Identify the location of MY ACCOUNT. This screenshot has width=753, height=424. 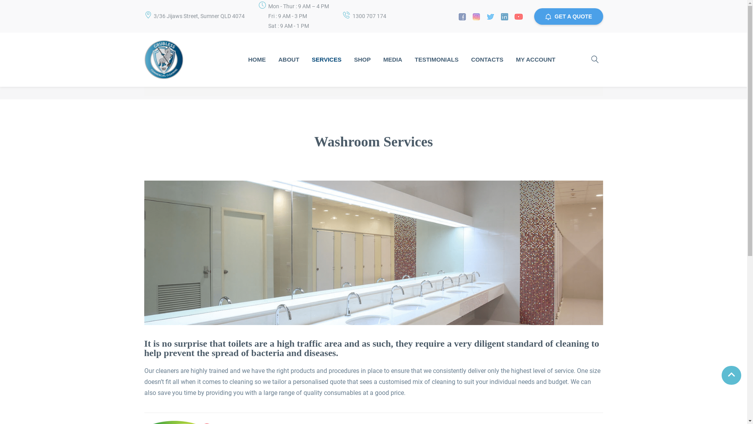
(536, 60).